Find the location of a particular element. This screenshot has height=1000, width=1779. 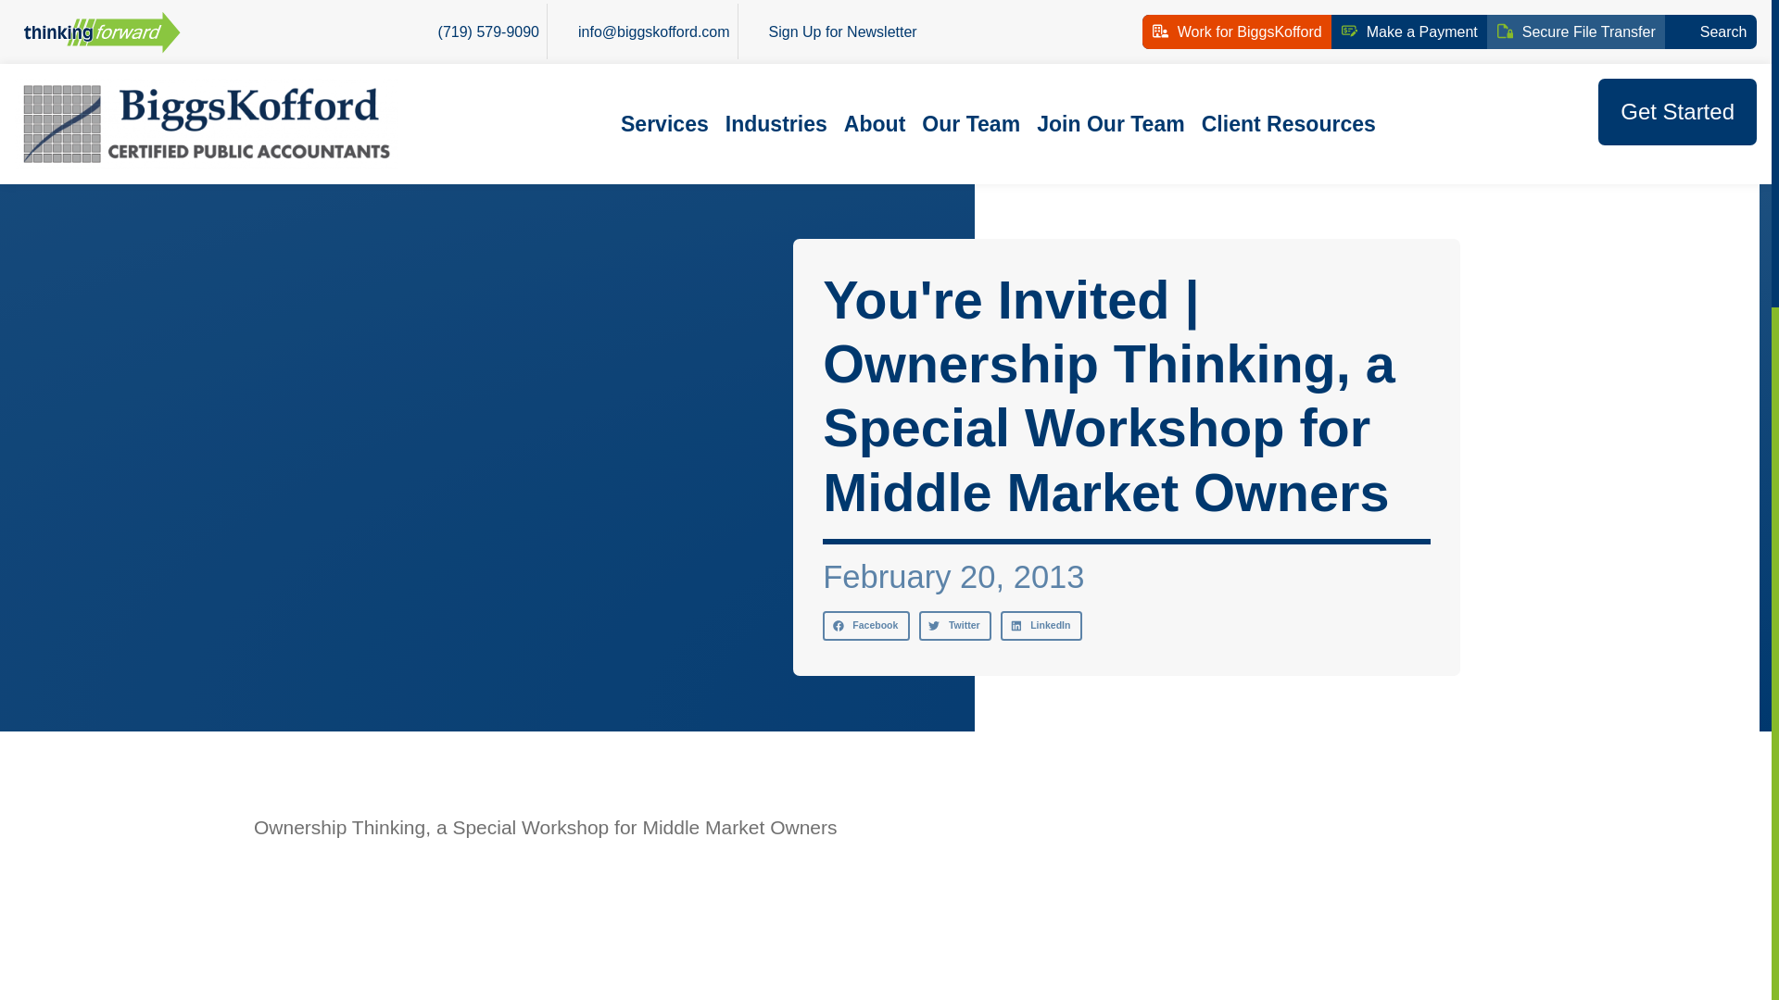

Make a Payment is located at coordinates (1409, 31).